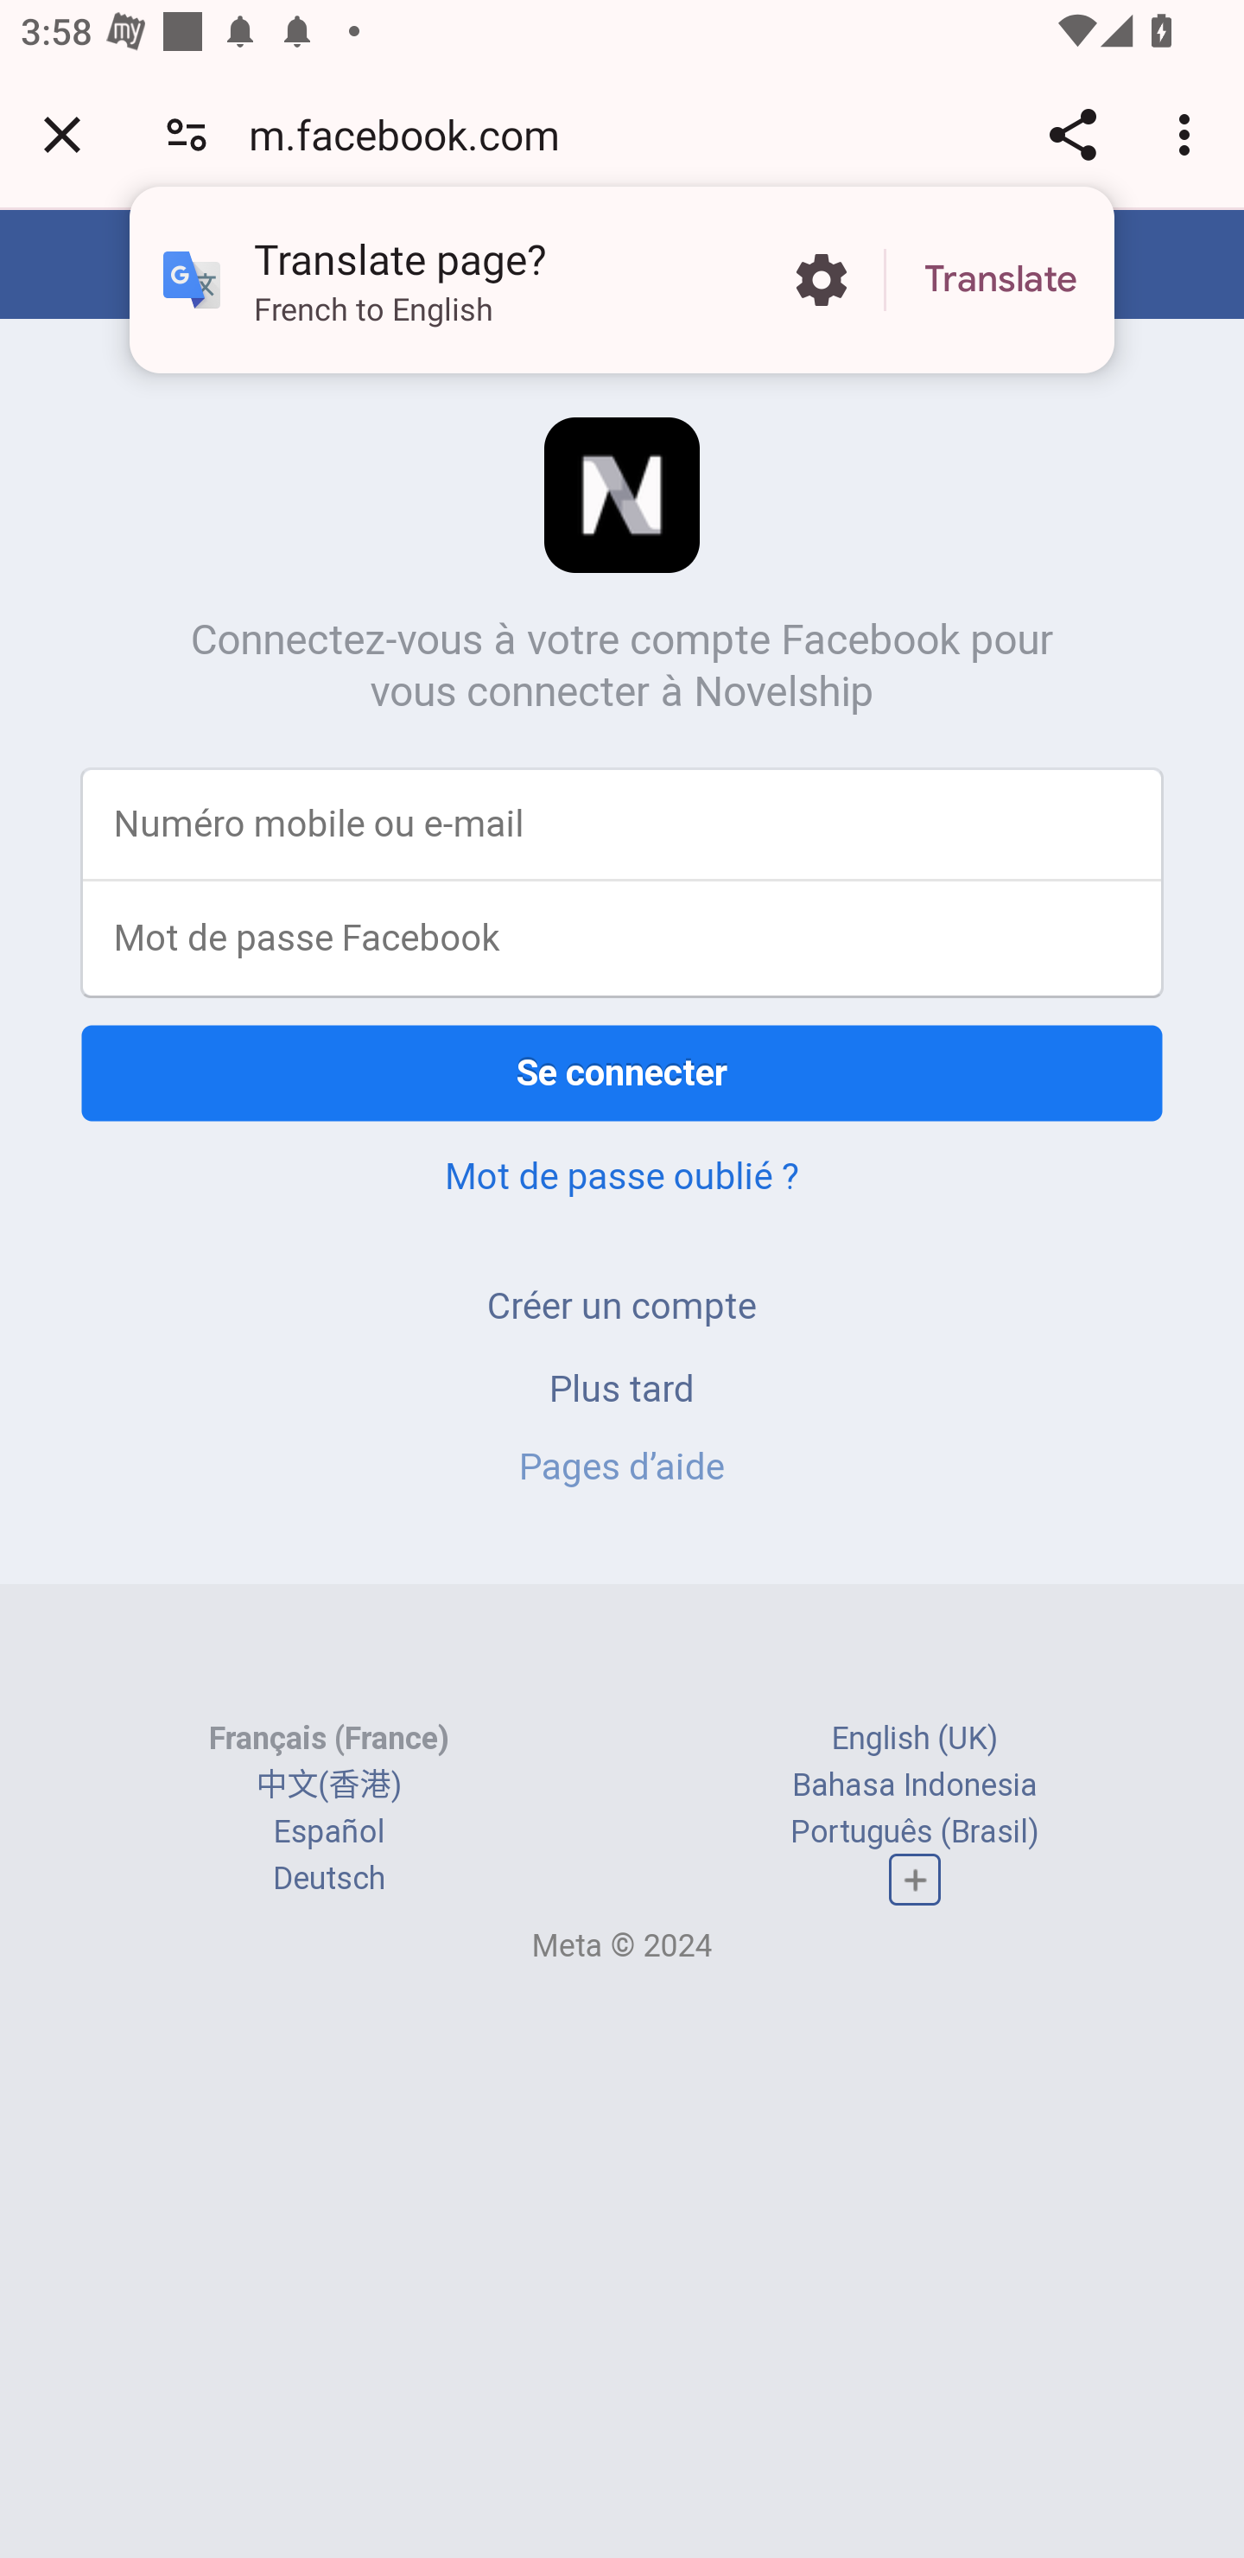  I want to click on More options in the Translate page?, so click(821, 280).